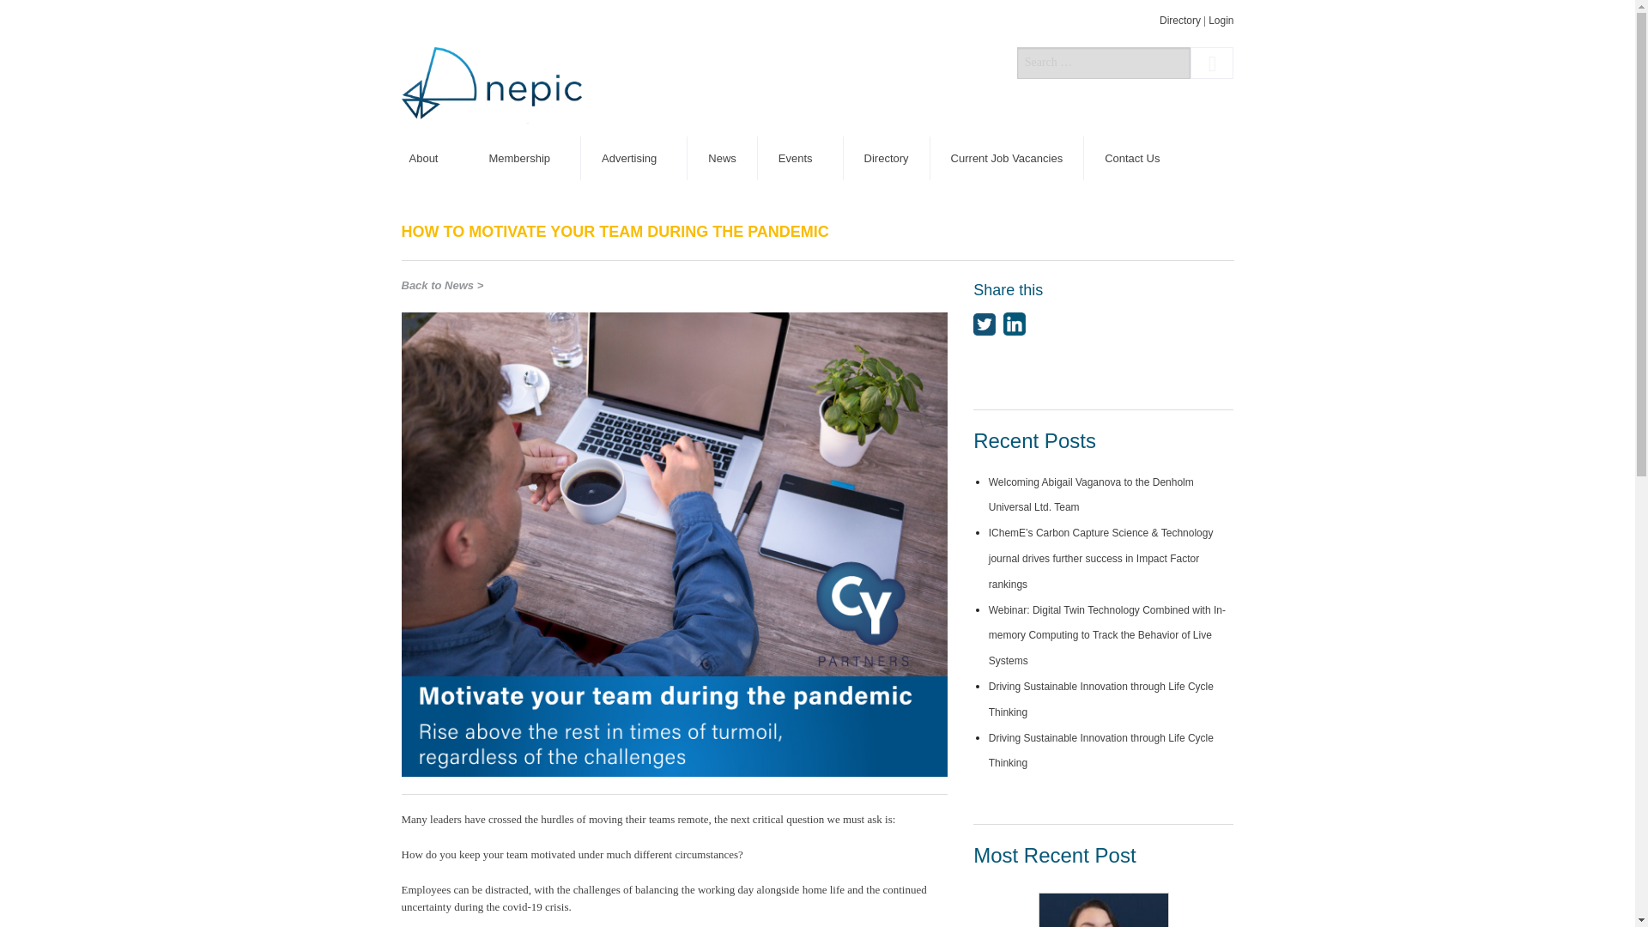 This screenshot has width=1648, height=927. What do you see at coordinates (427, 245) in the screenshot?
I see `Special Interest Groups` at bounding box center [427, 245].